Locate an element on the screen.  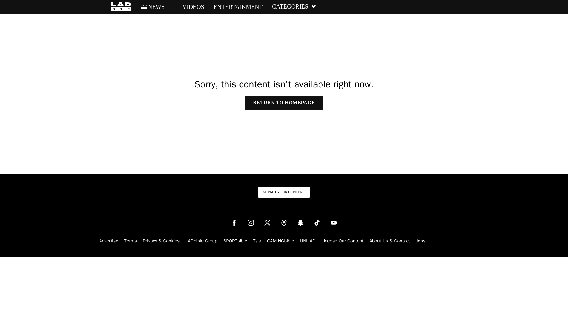
RETURN TO HOMEPAGE is located at coordinates (283, 103).